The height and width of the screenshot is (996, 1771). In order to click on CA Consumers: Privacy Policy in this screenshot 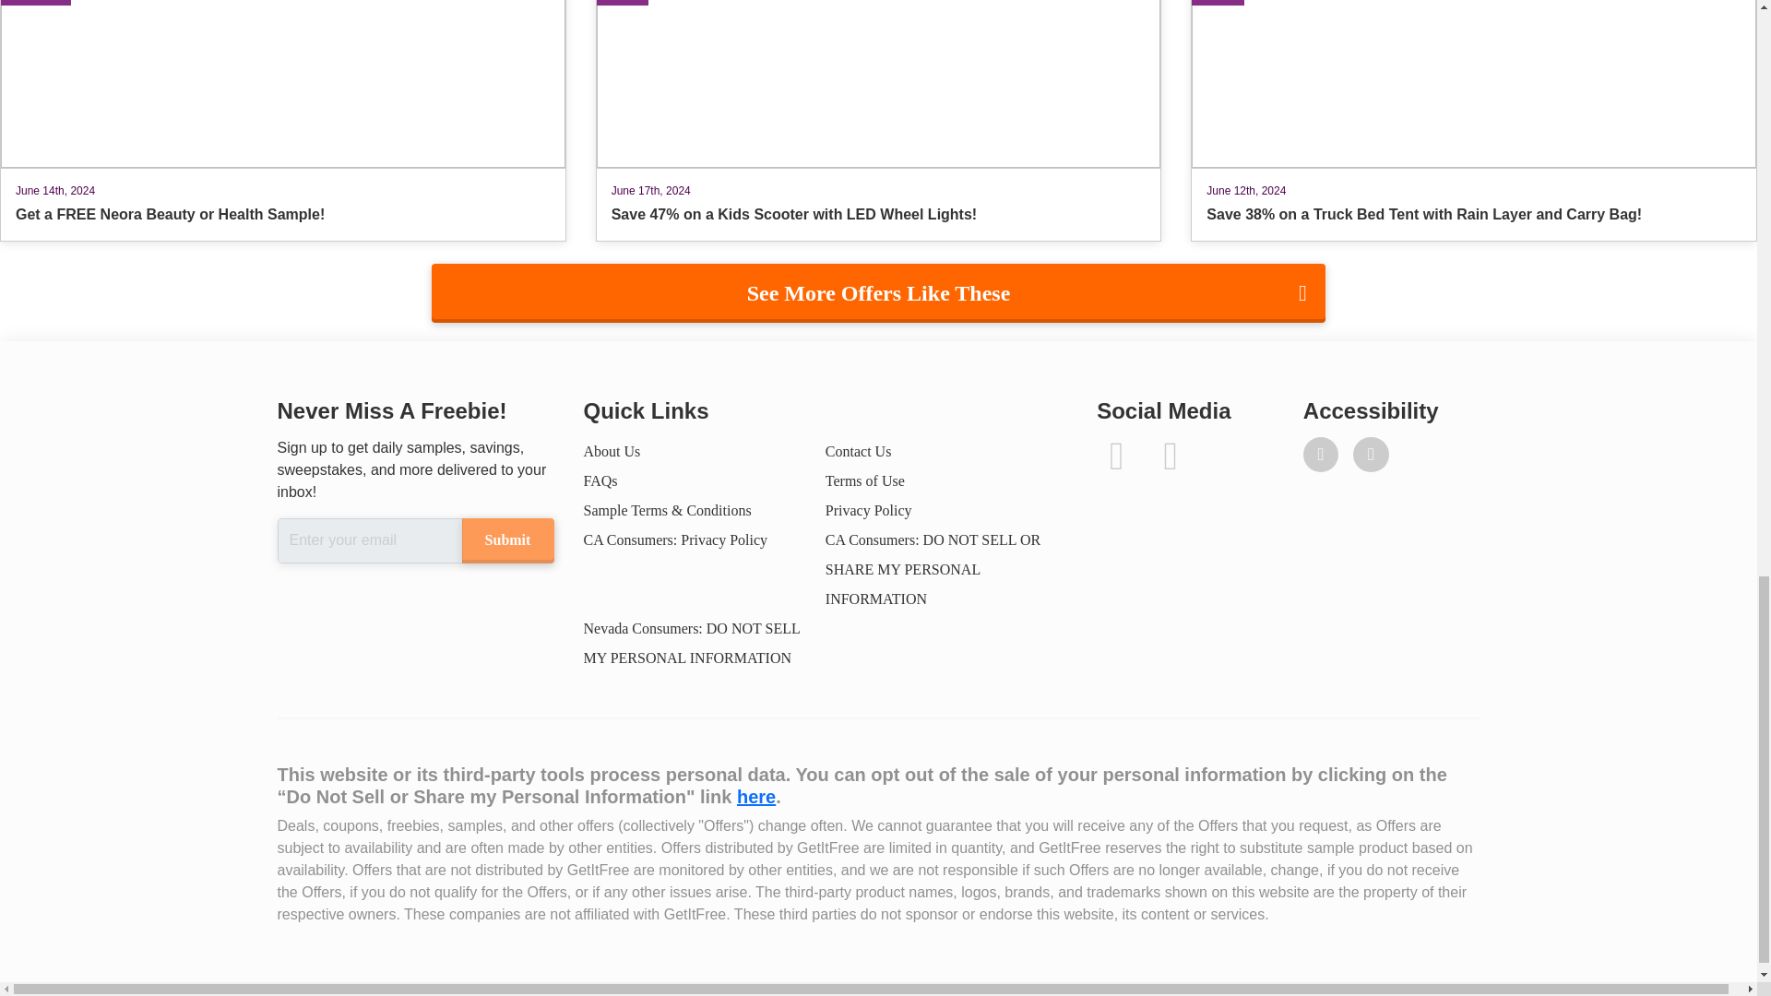, I will do `click(674, 539)`.